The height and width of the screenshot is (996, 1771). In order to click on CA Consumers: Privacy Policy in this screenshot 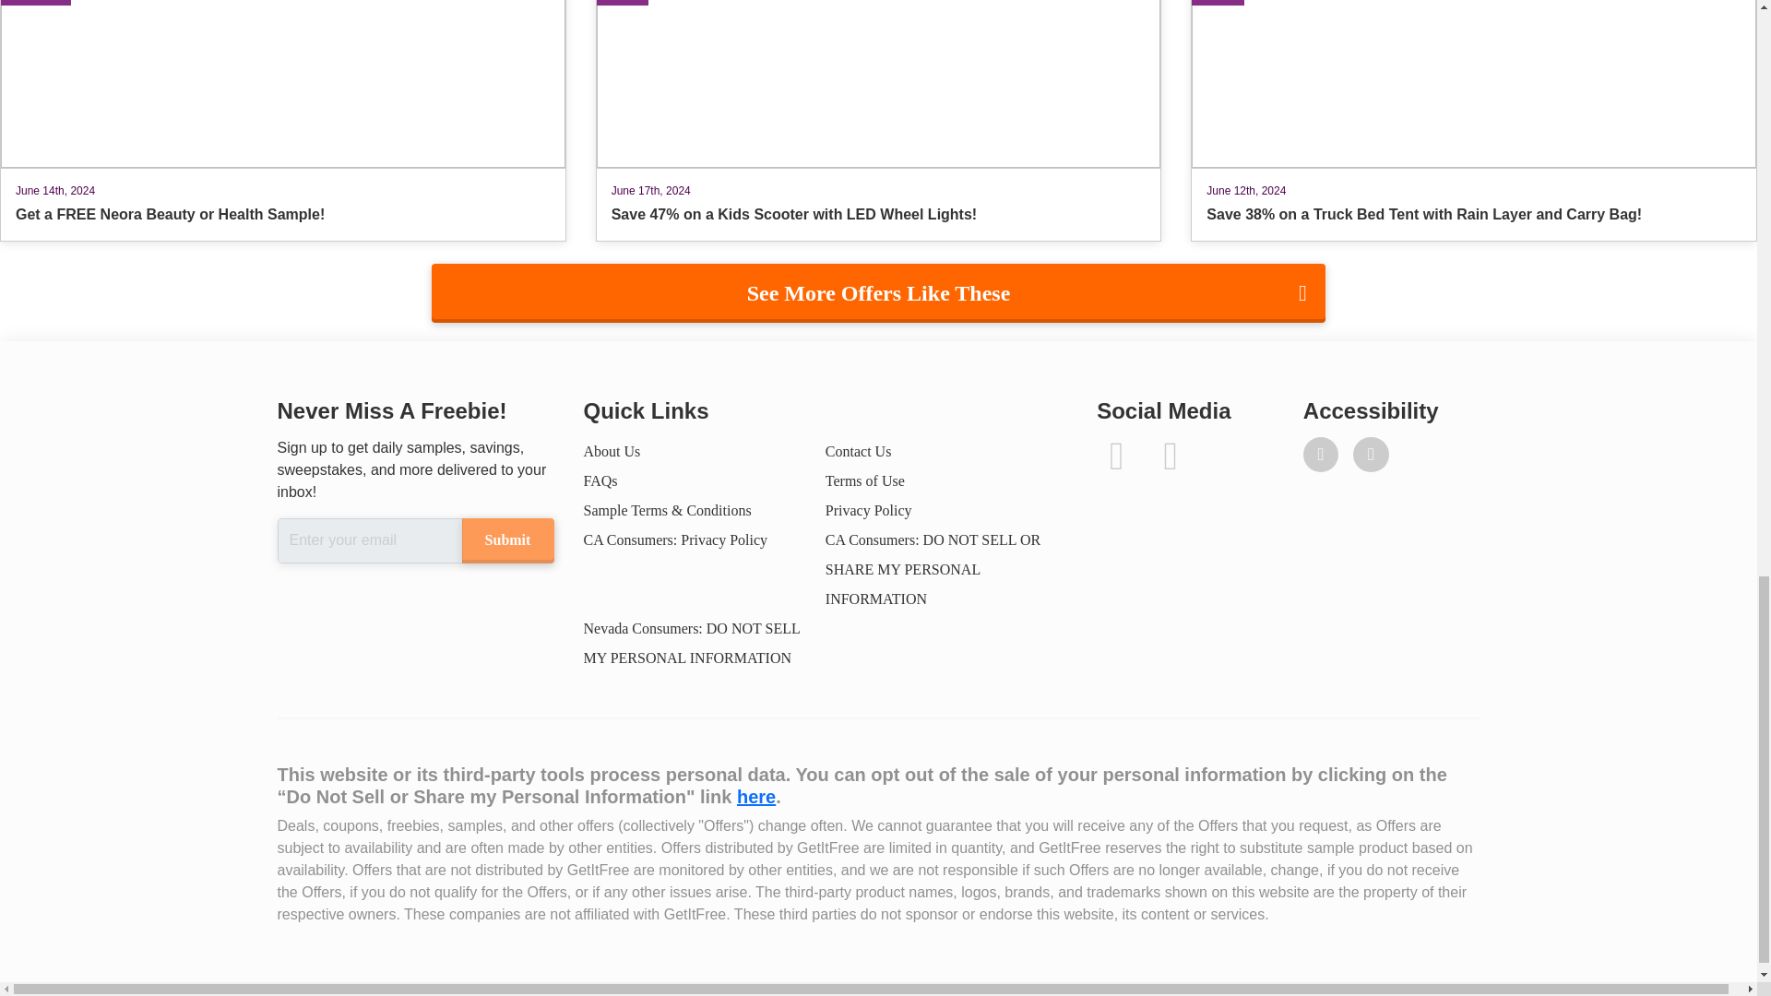, I will do `click(674, 539)`.